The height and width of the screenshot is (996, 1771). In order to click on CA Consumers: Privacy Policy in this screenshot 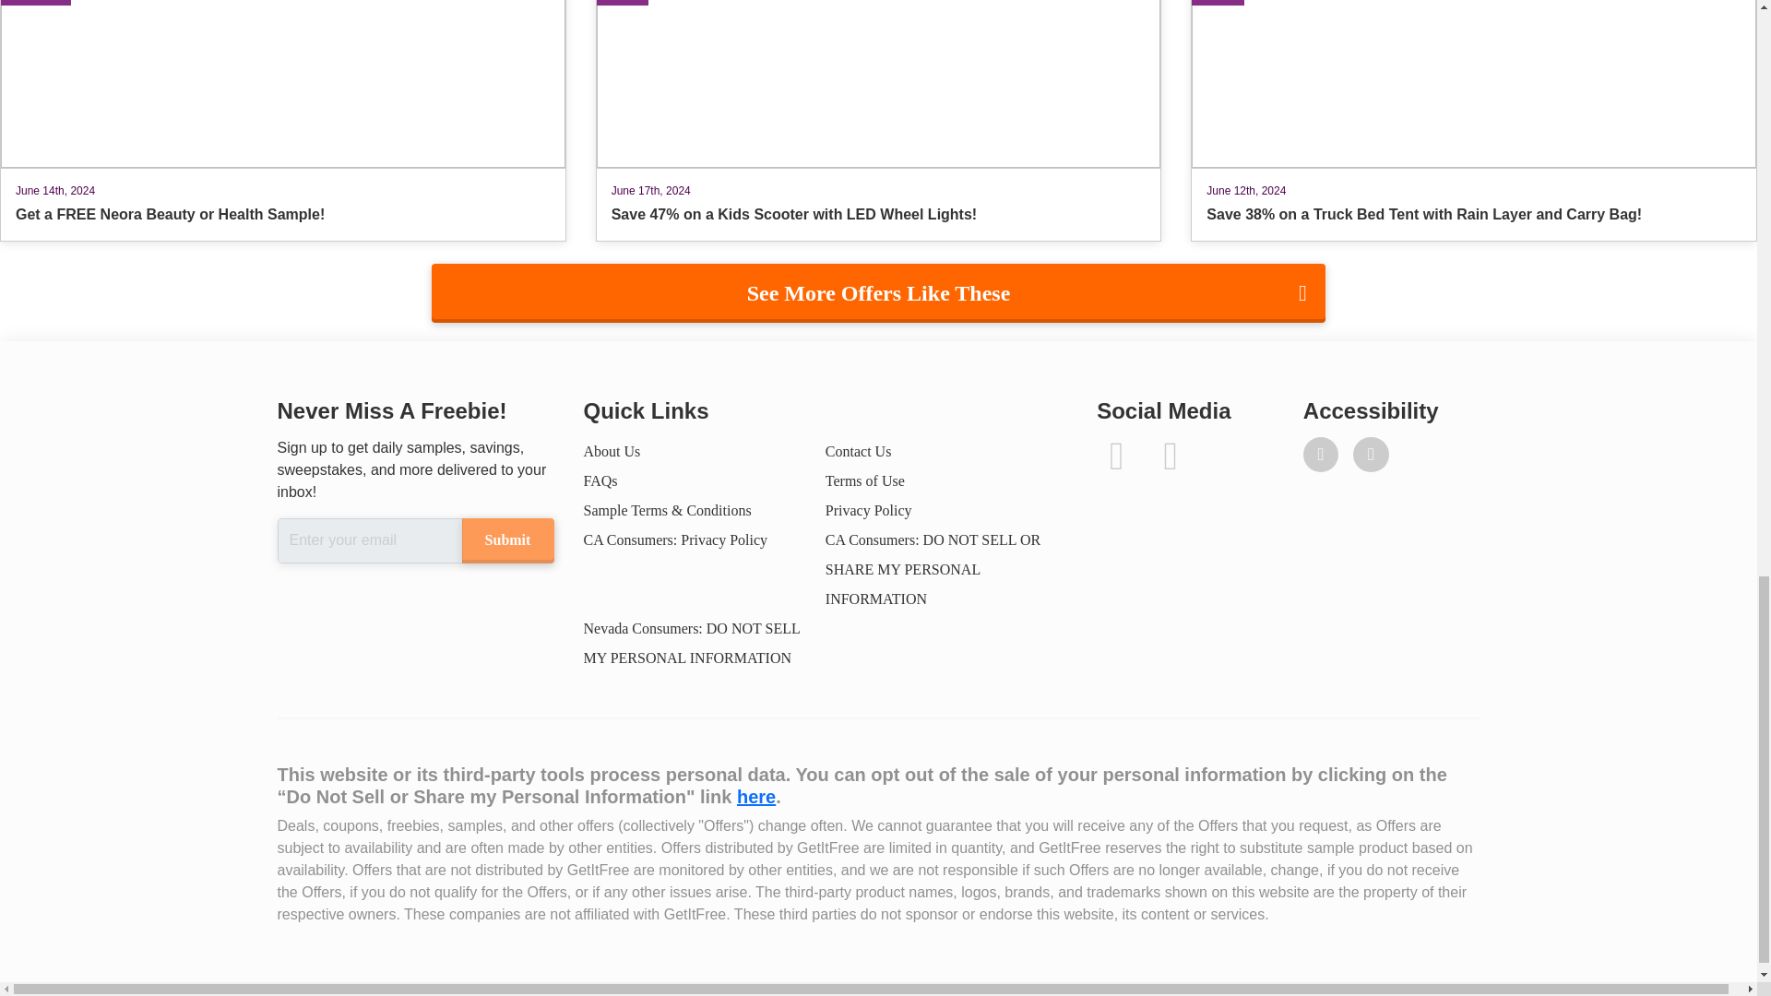, I will do `click(674, 539)`.